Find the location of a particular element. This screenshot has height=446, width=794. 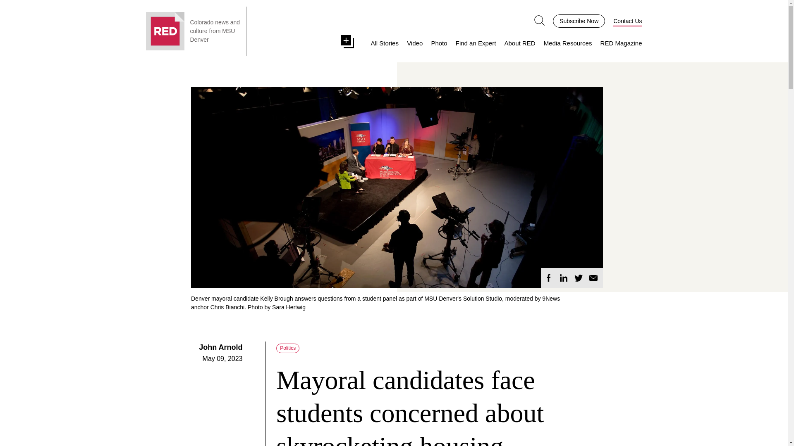

Colorado news and culture from MSU Denver is located at coordinates (216, 31).